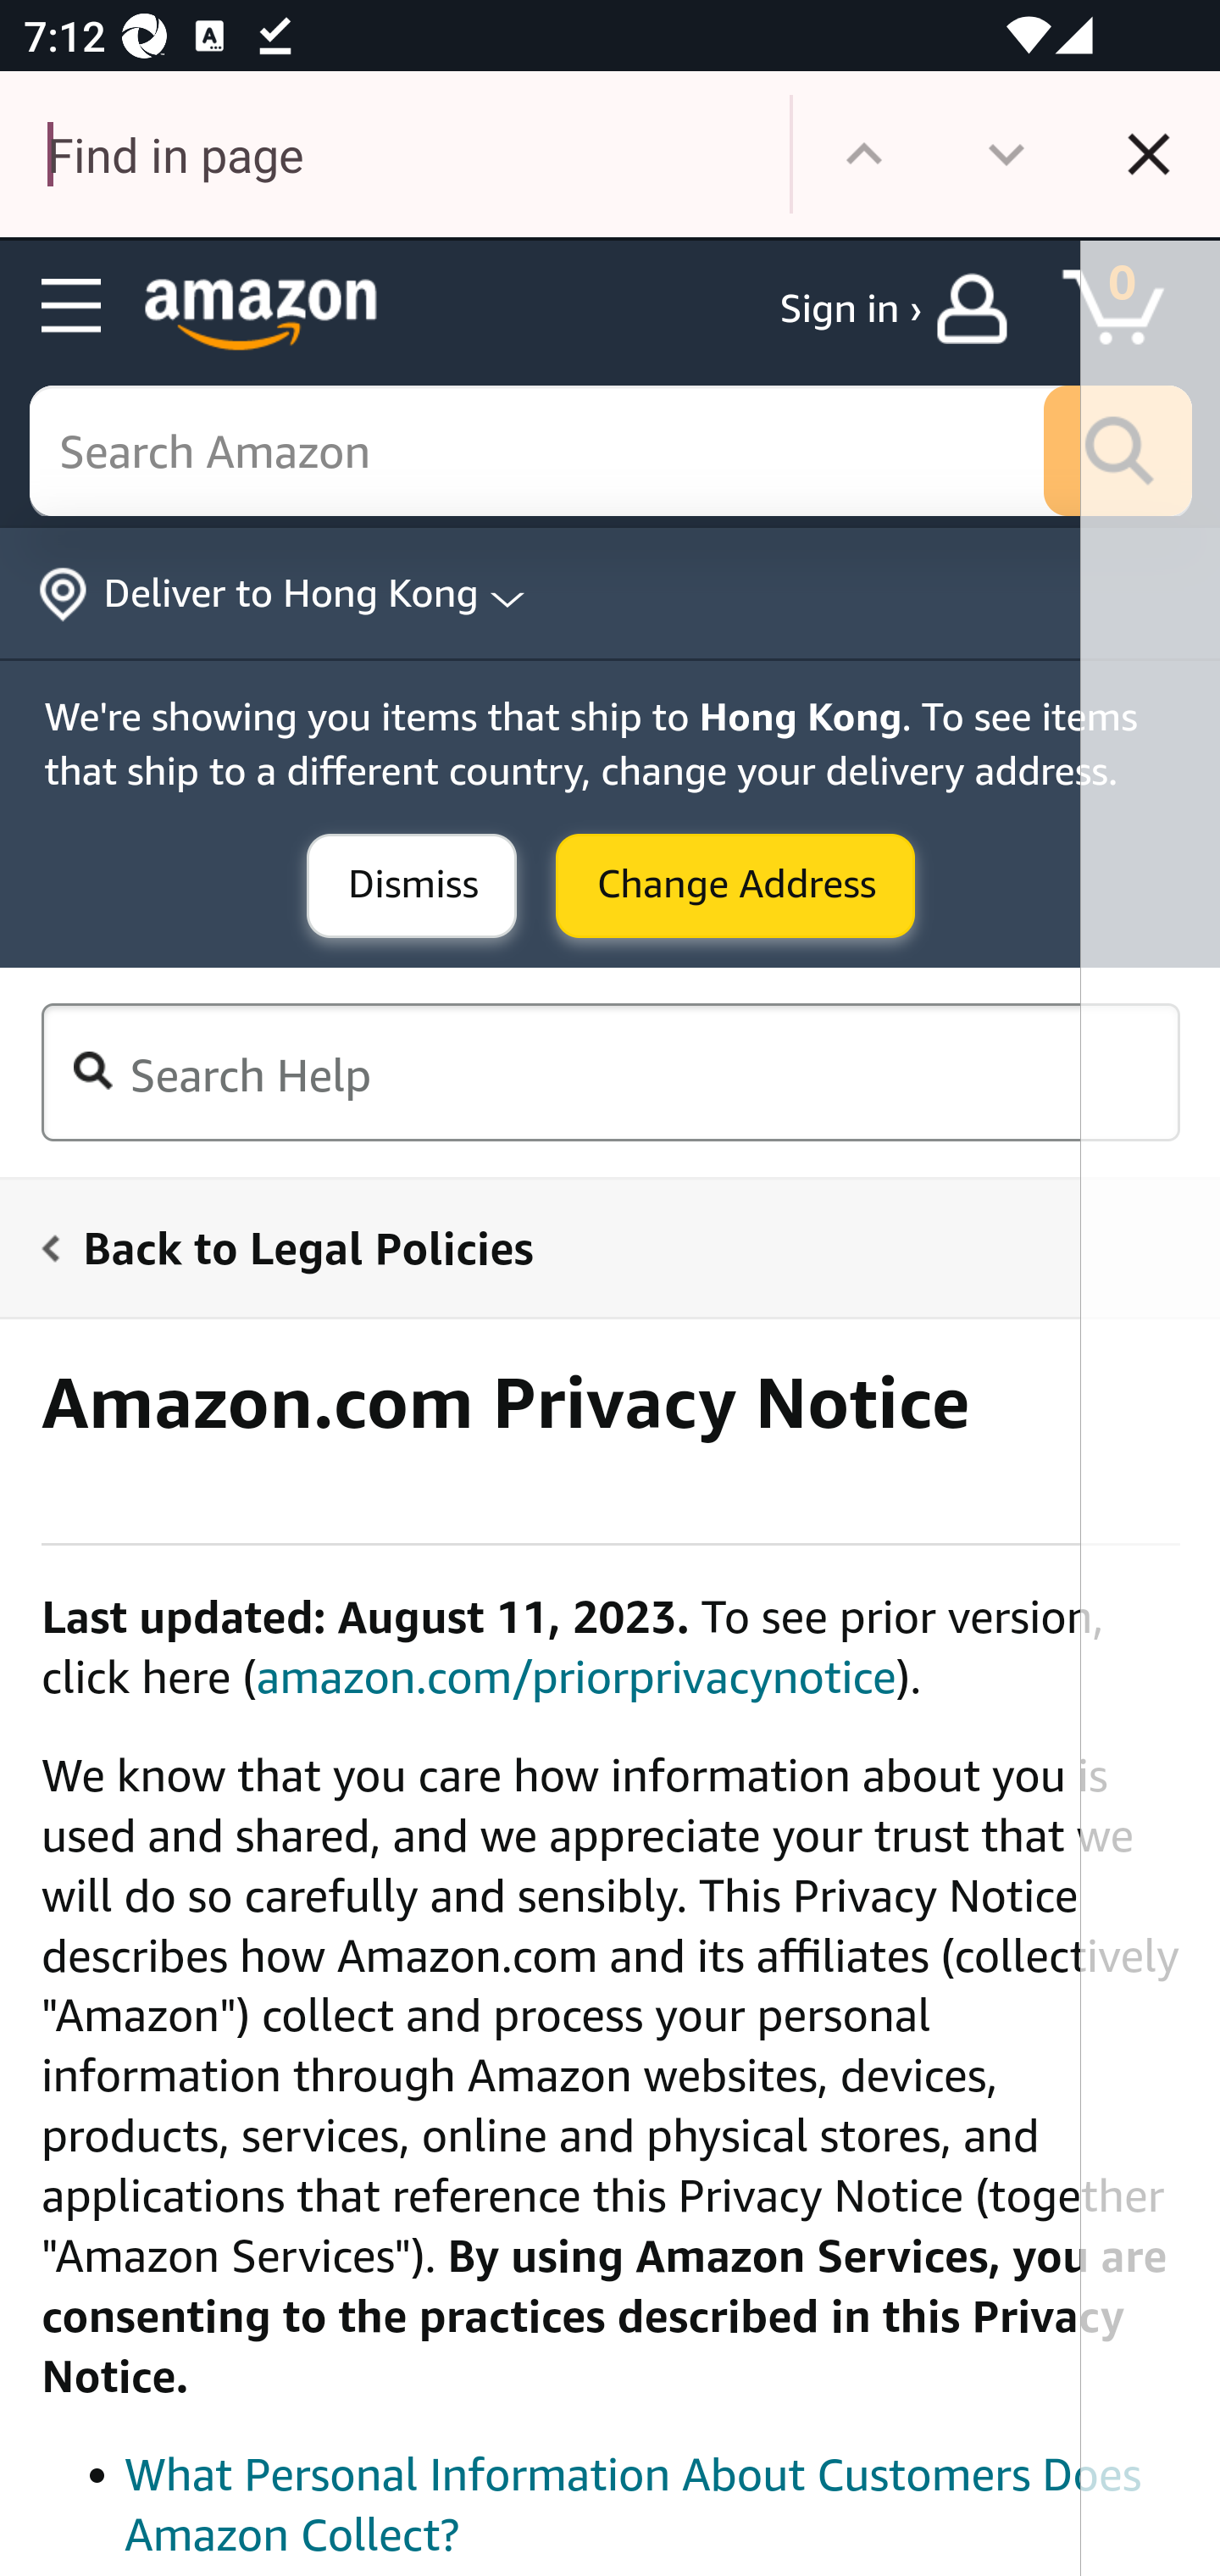 The image size is (1220, 2576). Describe the element at coordinates (735, 887) in the screenshot. I see `Submit` at that location.